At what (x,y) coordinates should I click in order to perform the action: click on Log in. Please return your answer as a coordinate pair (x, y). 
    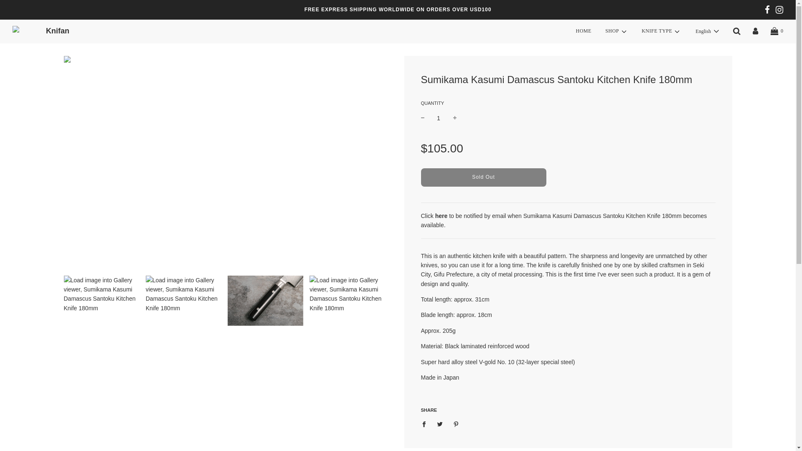
    Looking at the image, I should click on (755, 31).